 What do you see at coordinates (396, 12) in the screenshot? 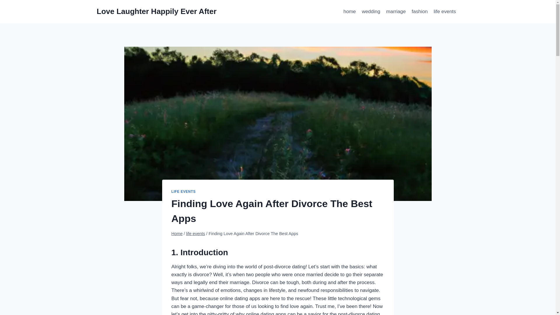
I see `marriage` at bounding box center [396, 12].